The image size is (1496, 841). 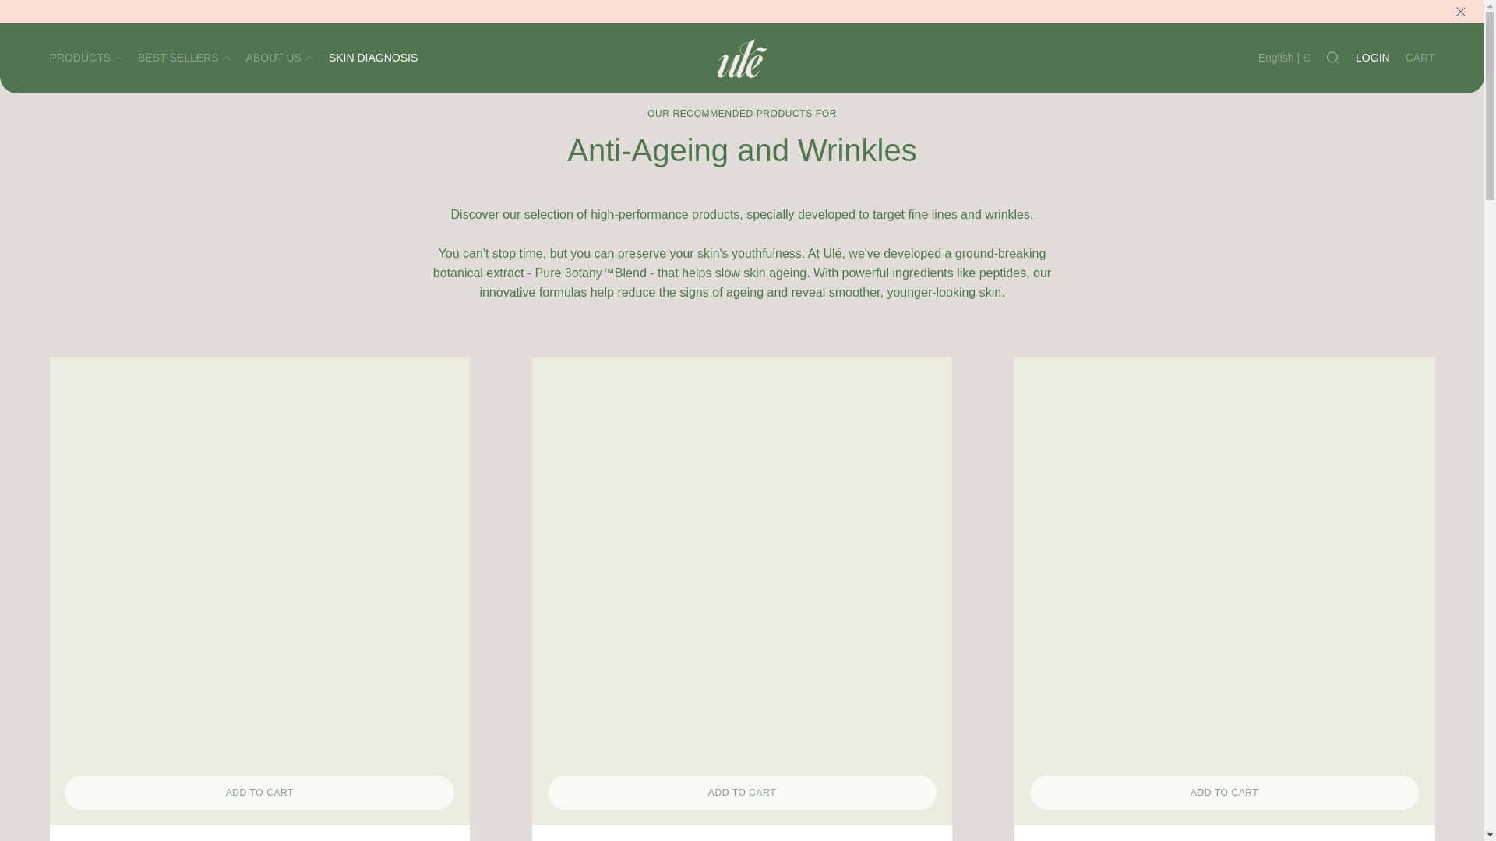 I want to click on PRODUCTS, so click(x=86, y=59).